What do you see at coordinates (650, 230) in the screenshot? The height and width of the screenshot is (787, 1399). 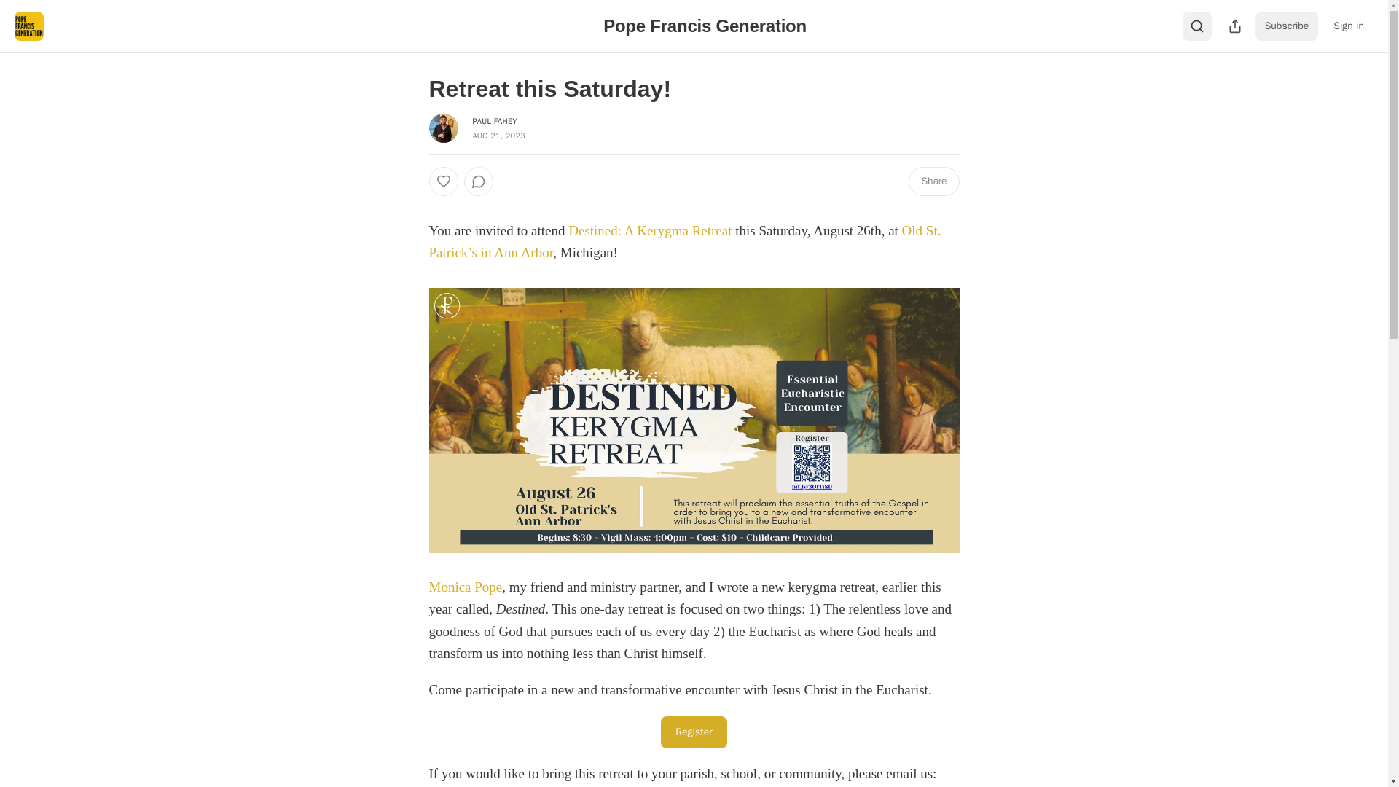 I see `Destined: A Kerygma Retreat` at bounding box center [650, 230].